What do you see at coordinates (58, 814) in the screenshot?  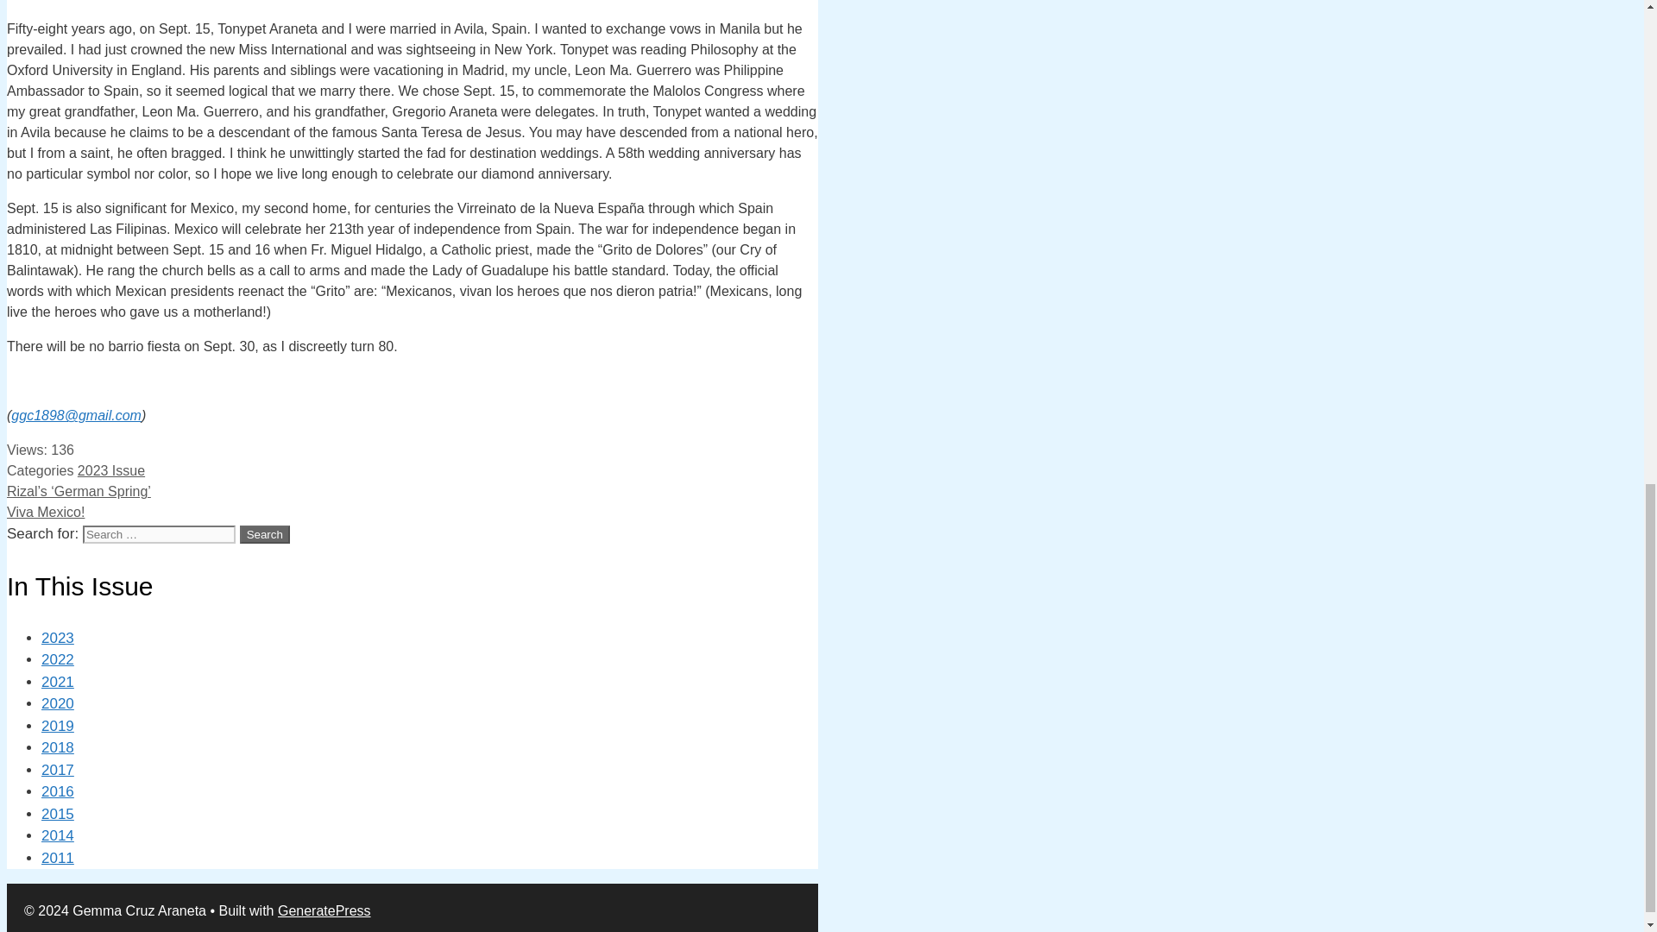 I see `2015` at bounding box center [58, 814].